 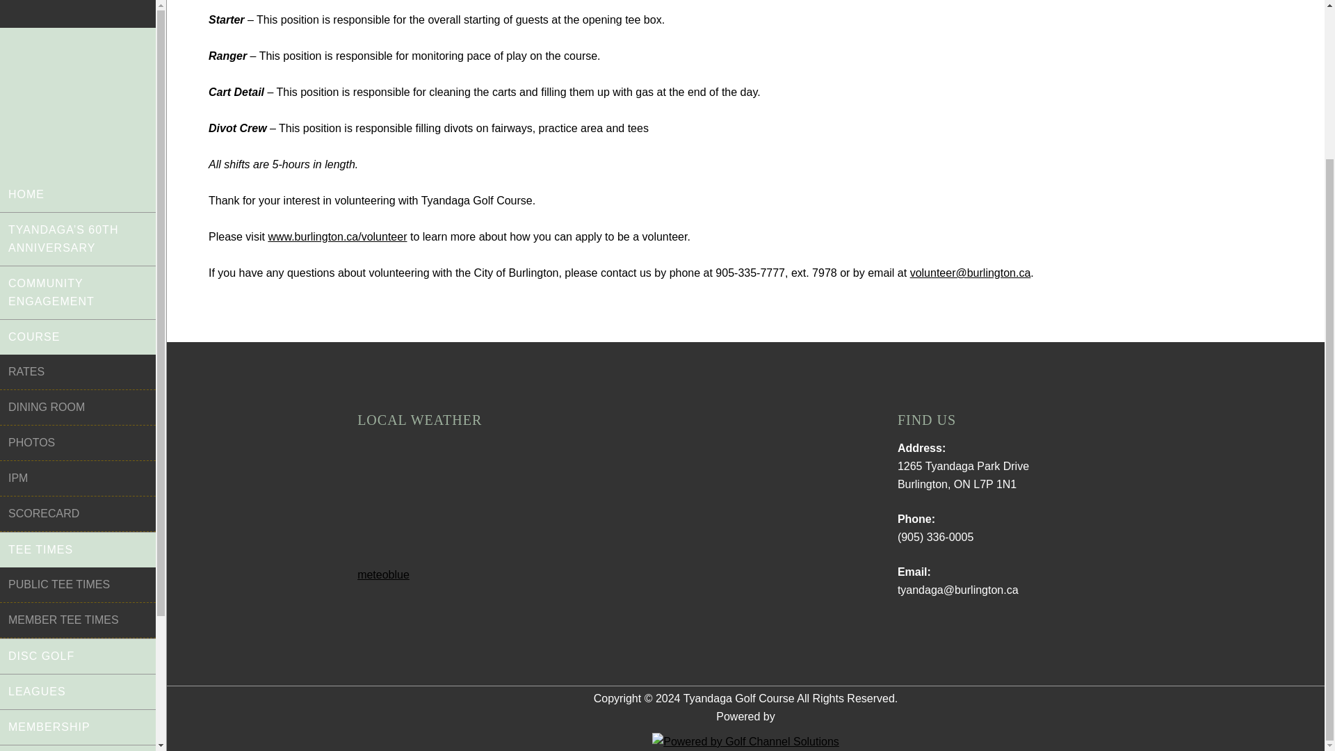 What do you see at coordinates (78, 660) in the screenshot?
I see `SPONSORSHIP` at bounding box center [78, 660].